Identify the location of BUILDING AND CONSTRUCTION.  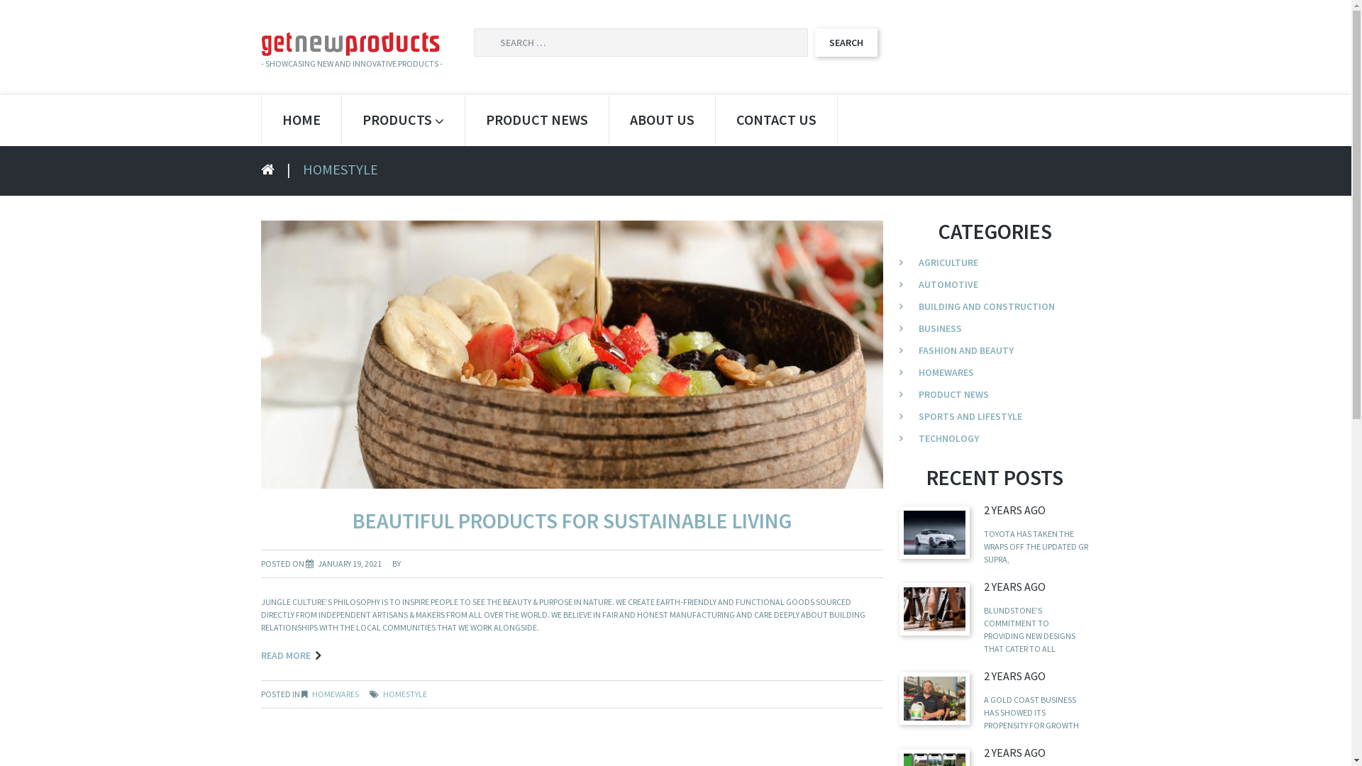
(987, 306).